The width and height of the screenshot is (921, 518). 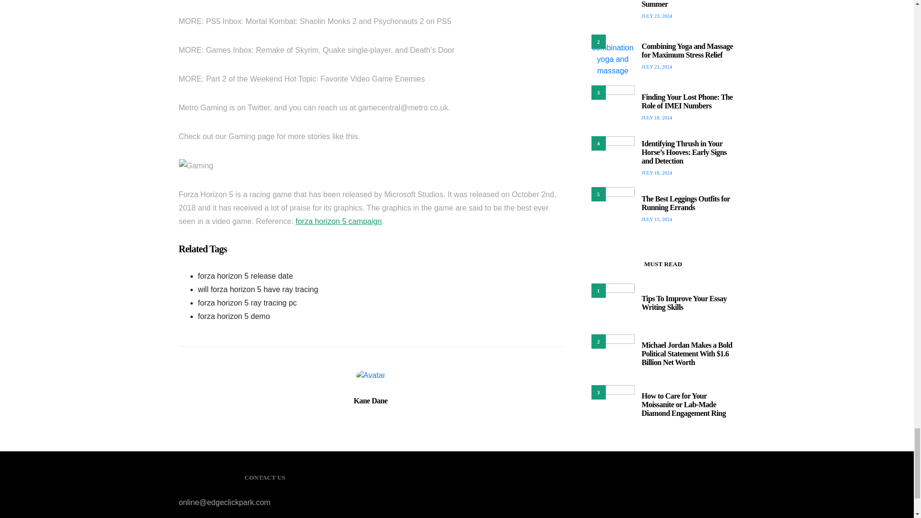 What do you see at coordinates (339, 221) in the screenshot?
I see `forza horizon 5 campaign` at bounding box center [339, 221].